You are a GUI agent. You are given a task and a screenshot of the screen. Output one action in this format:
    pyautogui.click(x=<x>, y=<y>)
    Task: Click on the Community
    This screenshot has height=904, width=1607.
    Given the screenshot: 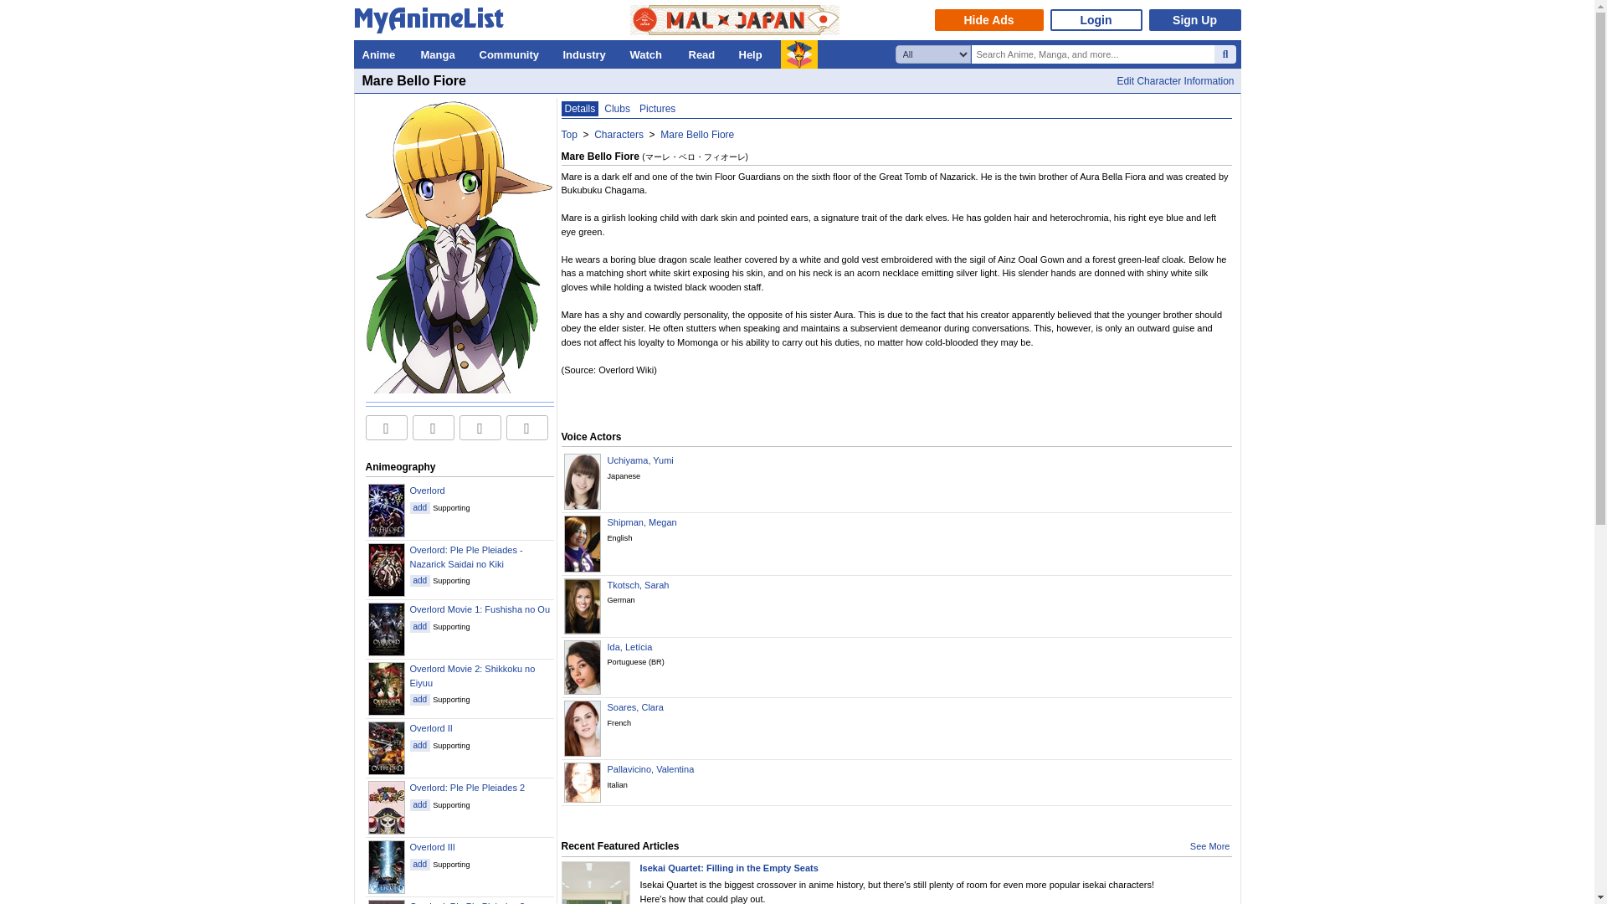 What is the action you would take?
    pyautogui.click(x=512, y=54)
    